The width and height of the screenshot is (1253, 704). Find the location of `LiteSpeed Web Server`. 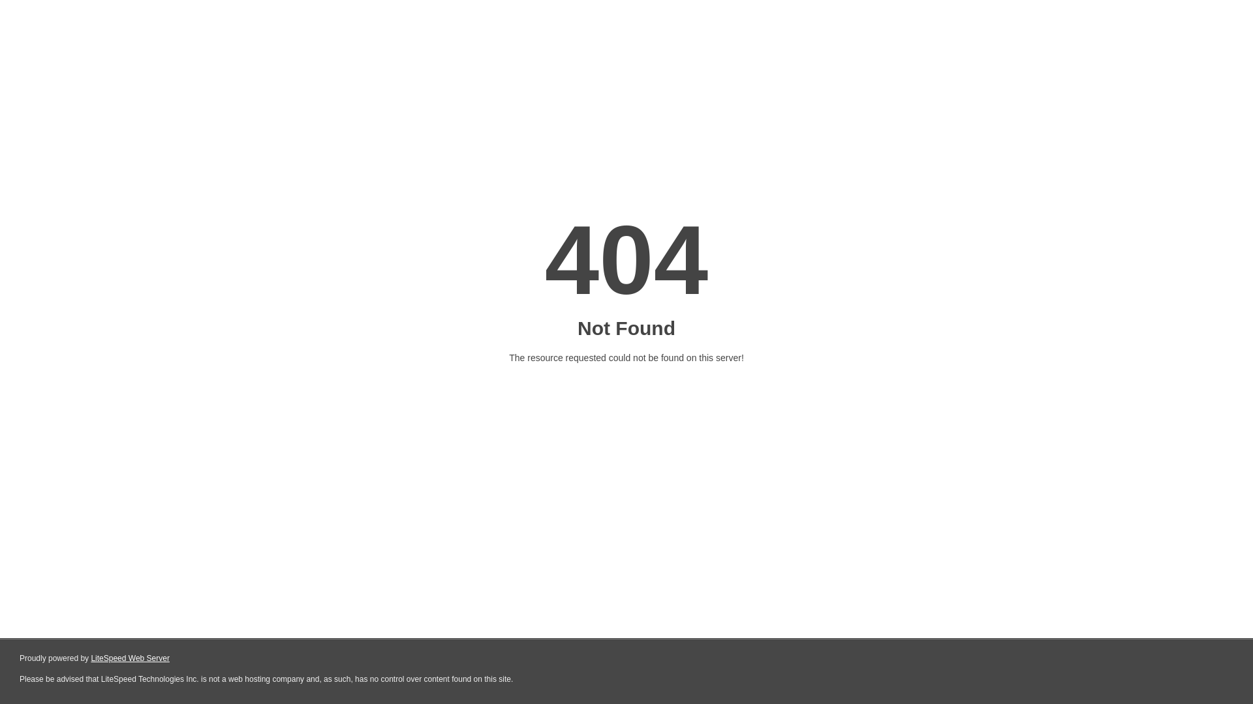

LiteSpeed Web Server is located at coordinates (131, 658).